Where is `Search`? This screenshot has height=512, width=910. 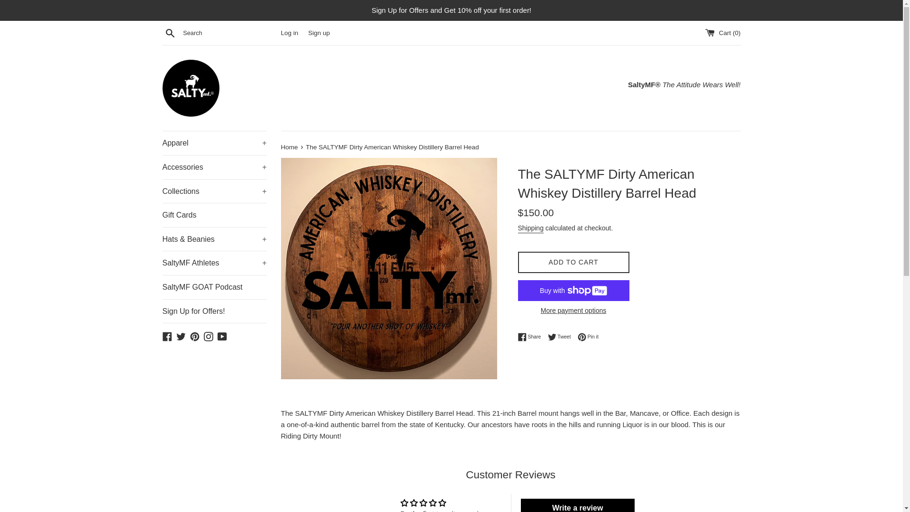 Search is located at coordinates (170, 33).